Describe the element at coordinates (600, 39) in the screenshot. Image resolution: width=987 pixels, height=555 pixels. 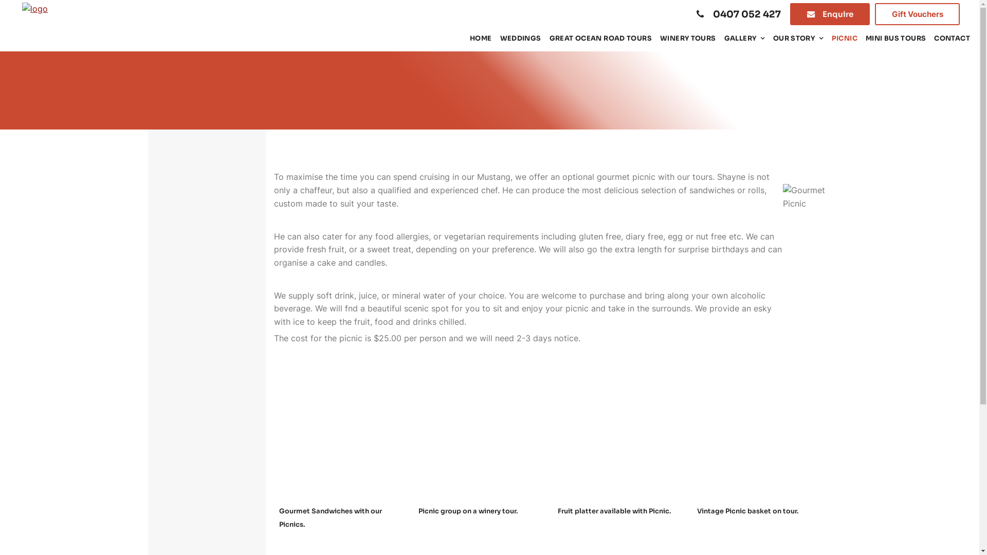
I see `GREAT OCEAN ROAD TOURS` at that location.